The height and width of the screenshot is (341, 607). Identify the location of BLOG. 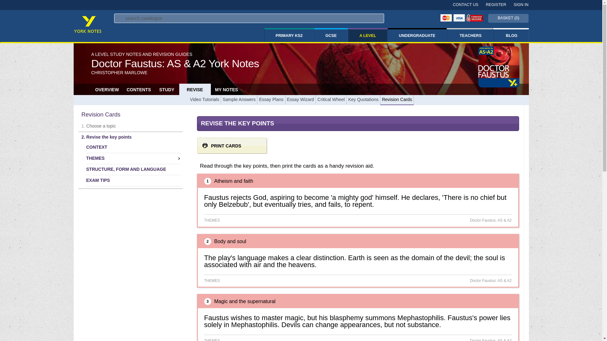
(510, 35).